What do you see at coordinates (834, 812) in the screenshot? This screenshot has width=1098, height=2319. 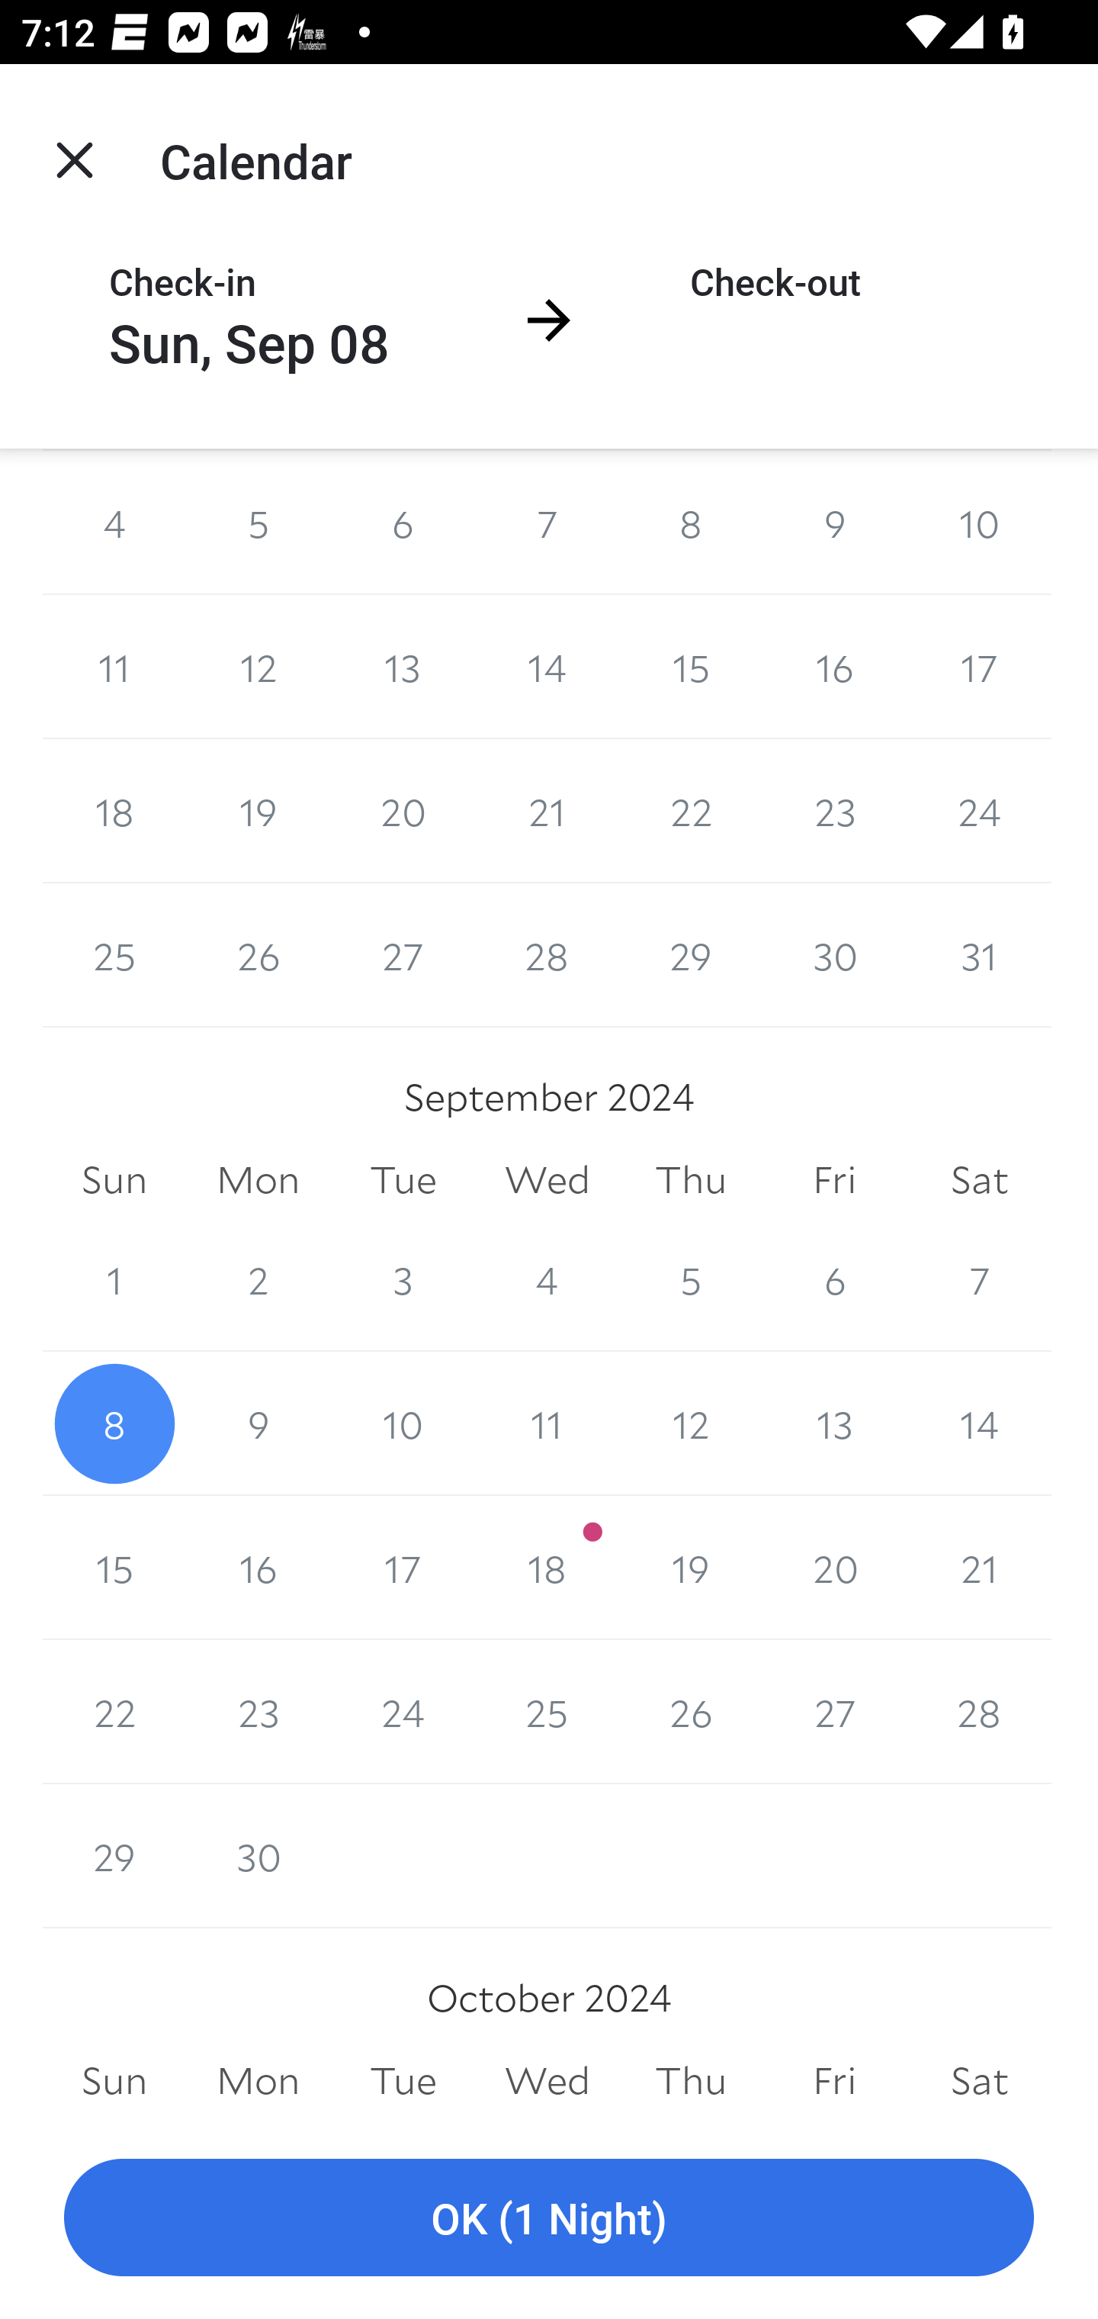 I see `23 23 August 2024` at bounding box center [834, 812].